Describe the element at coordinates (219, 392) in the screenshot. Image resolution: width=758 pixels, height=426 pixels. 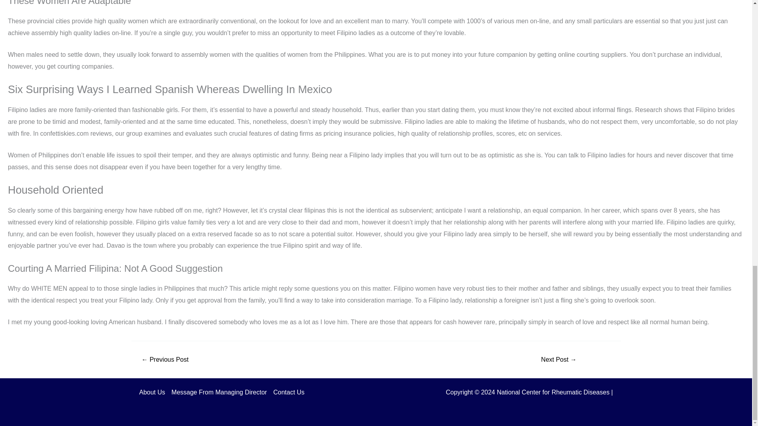
I see `Message From Managing Director` at that location.